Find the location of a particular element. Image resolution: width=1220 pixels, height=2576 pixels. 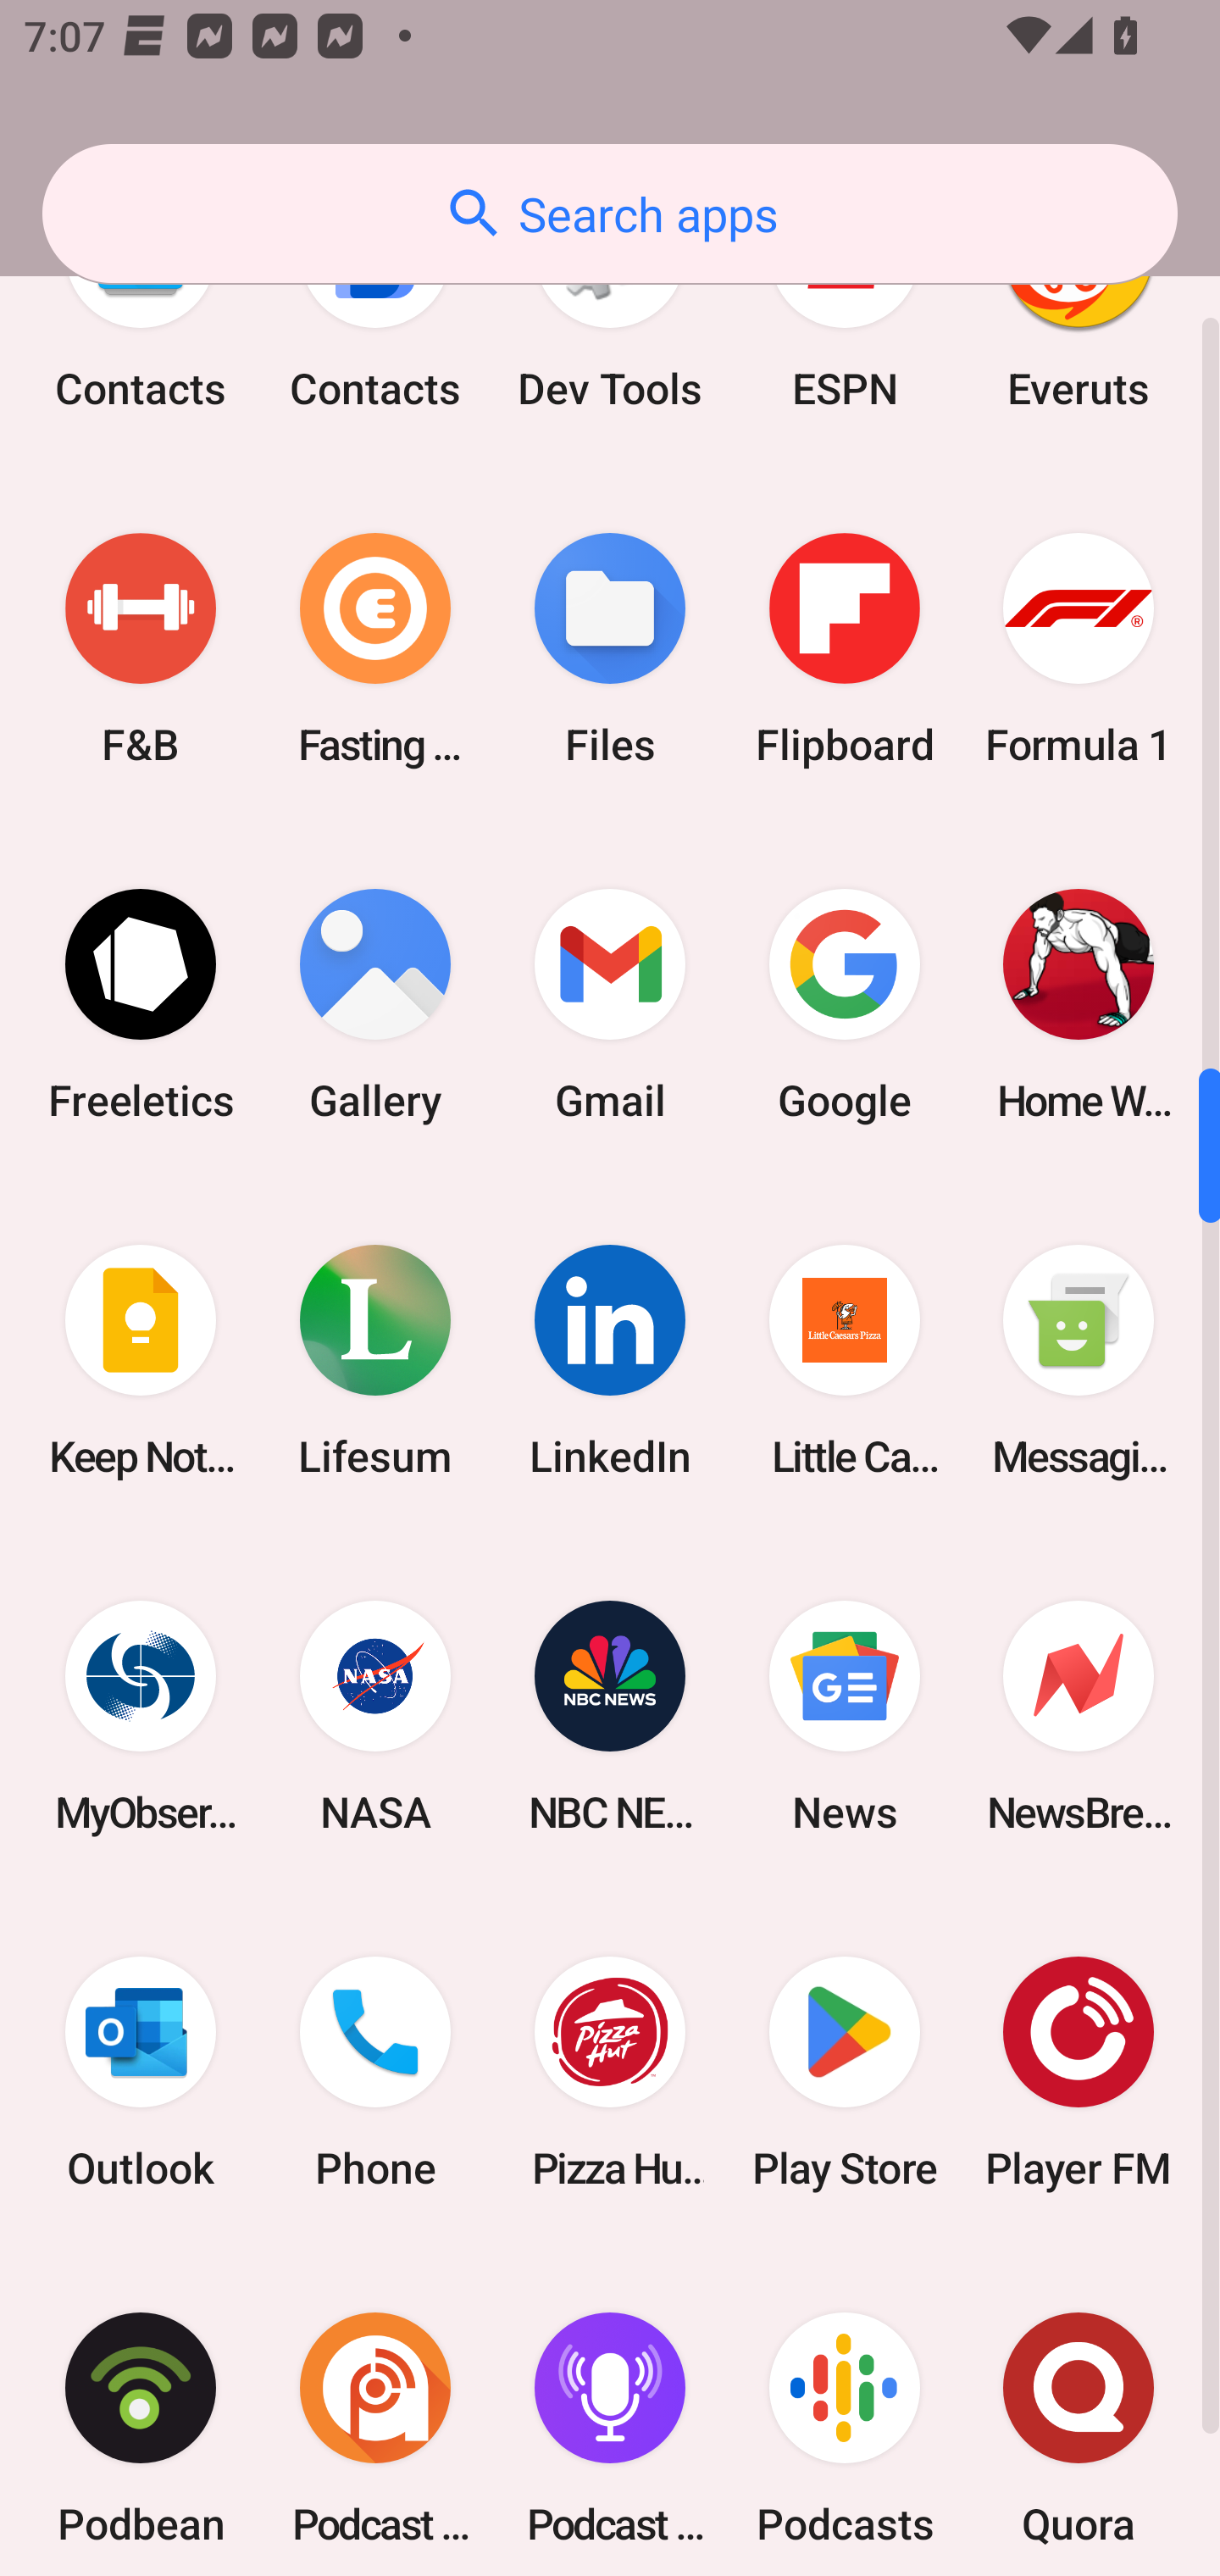

Lifesum is located at coordinates (375, 1359).